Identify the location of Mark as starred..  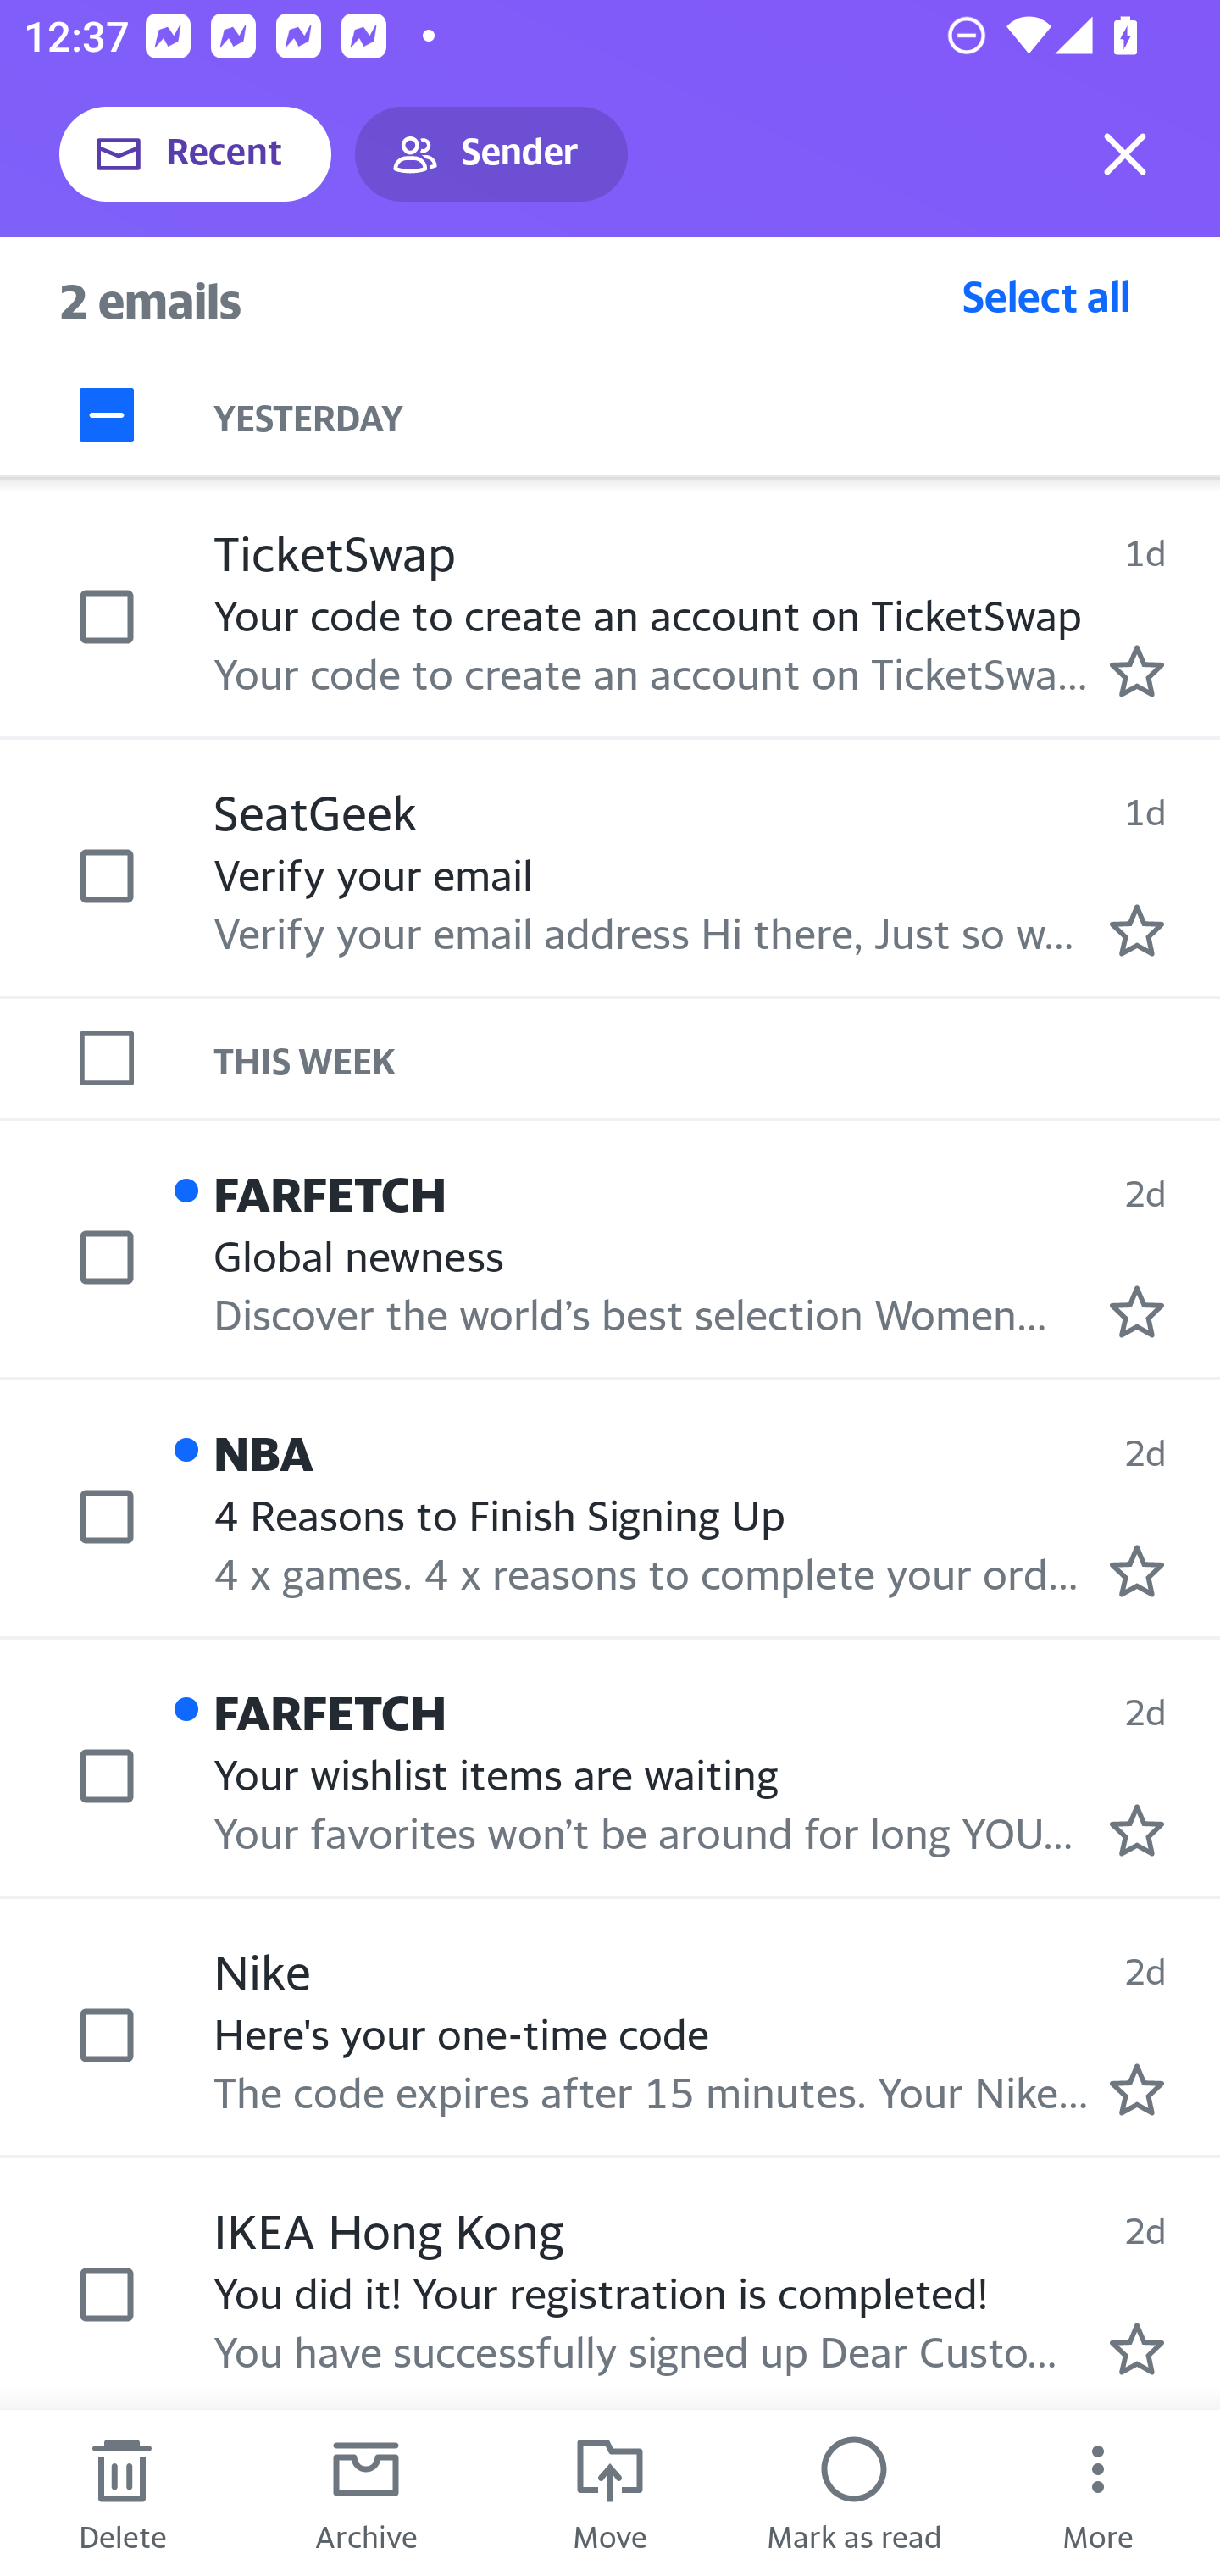
(1137, 2347).